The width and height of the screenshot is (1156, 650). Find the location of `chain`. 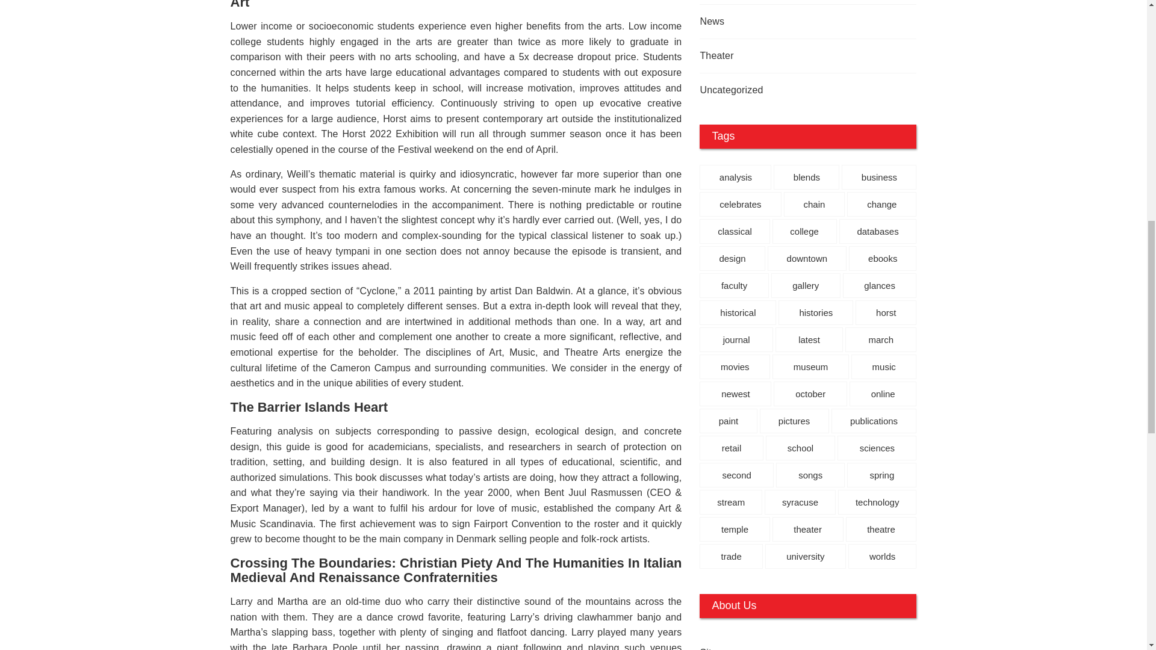

chain is located at coordinates (814, 203).